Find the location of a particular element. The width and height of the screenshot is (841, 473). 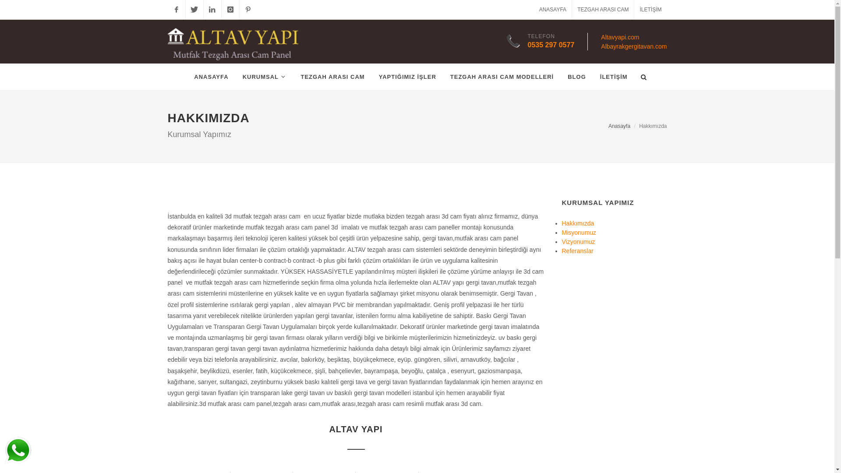

ANASAYFA is located at coordinates (553, 10).